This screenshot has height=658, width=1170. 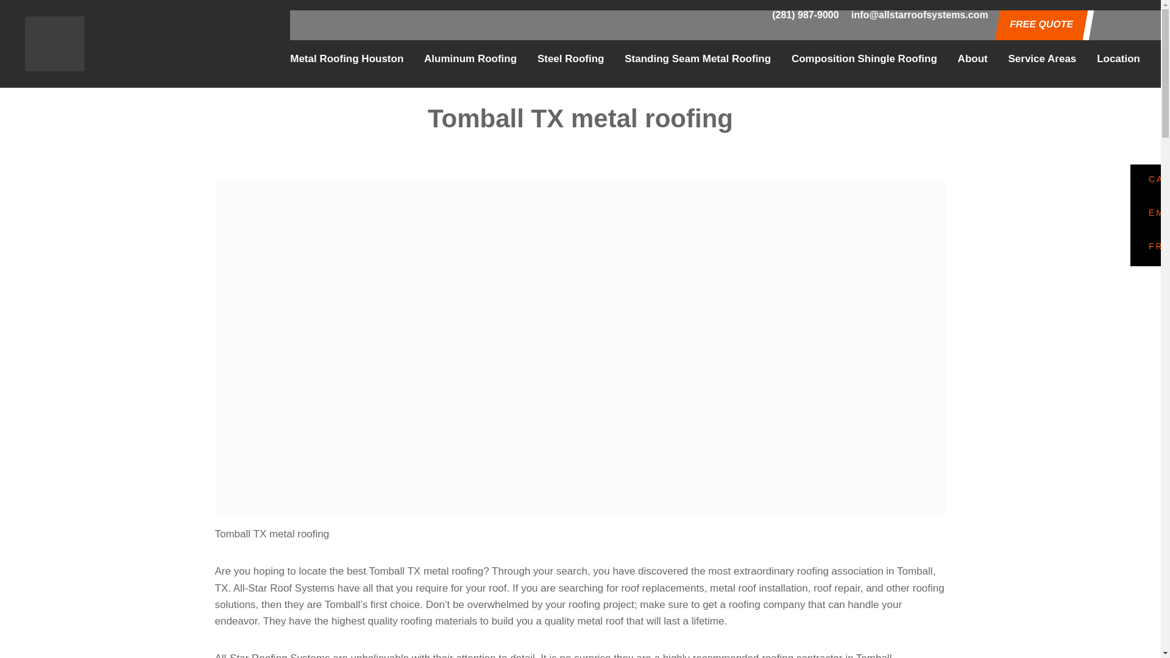 What do you see at coordinates (1040, 24) in the screenshot?
I see `FREE QUOTE` at bounding box center [1040, 24].